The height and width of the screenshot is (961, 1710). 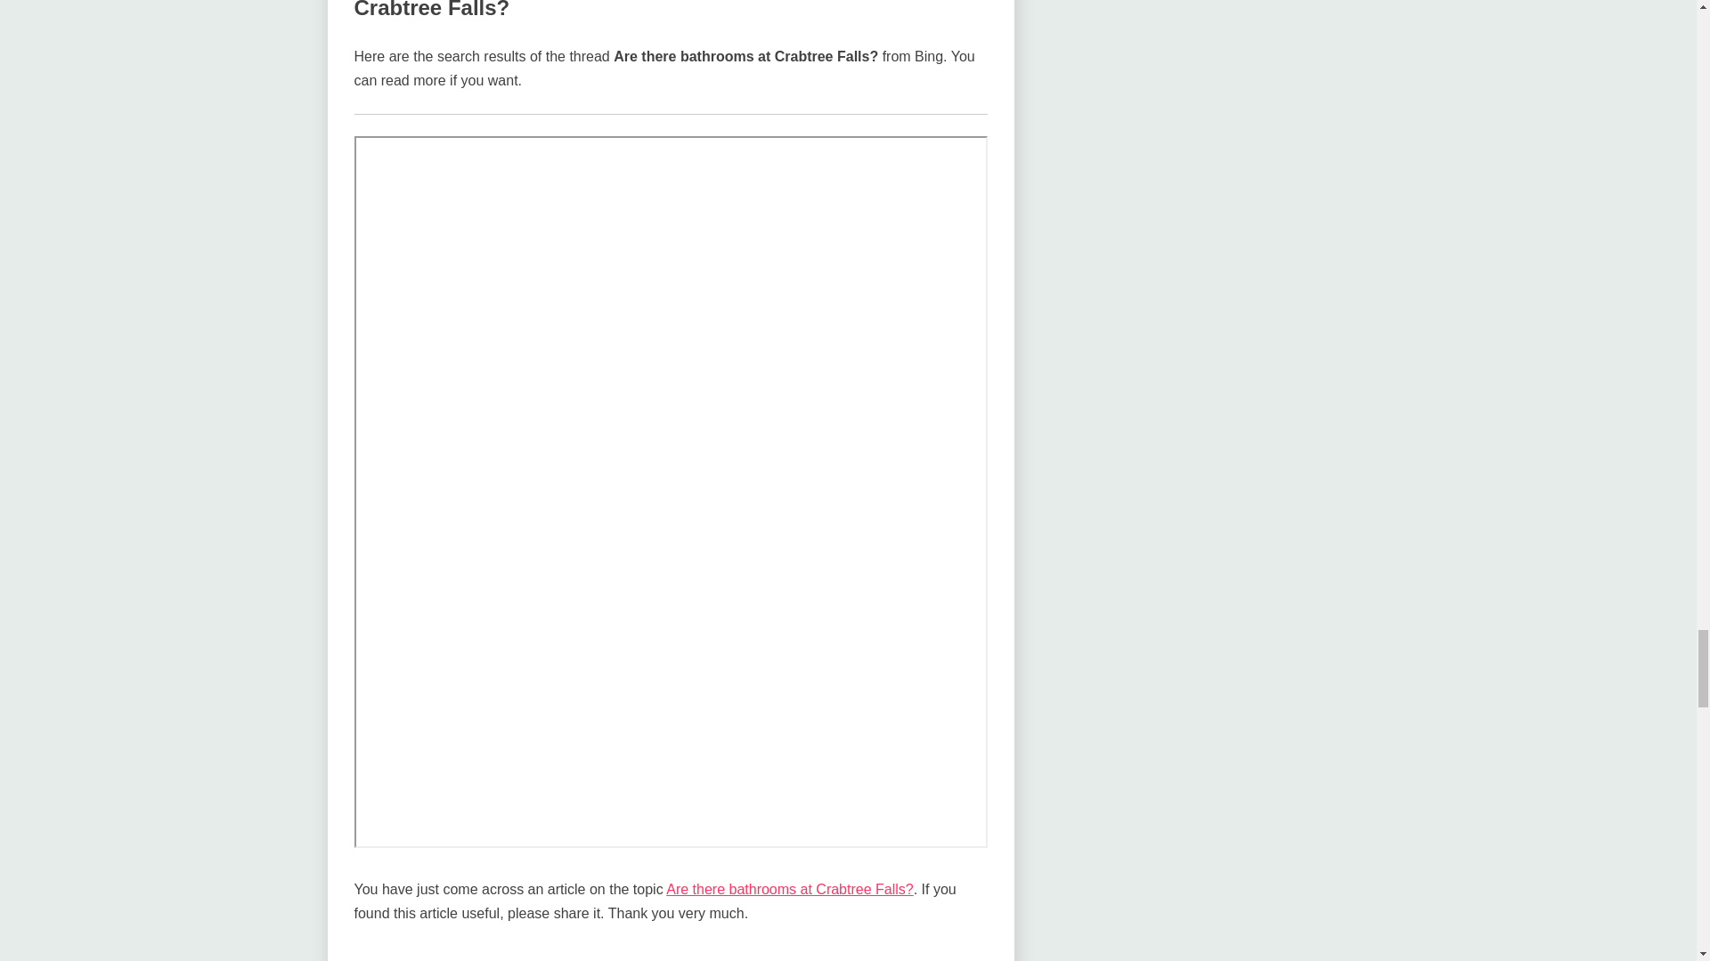 What do you see at coordinates (789, 889) in the screenshot?
I see `Are there bathrooms at Crabtree Falls?` at bounding box center [789, 889].